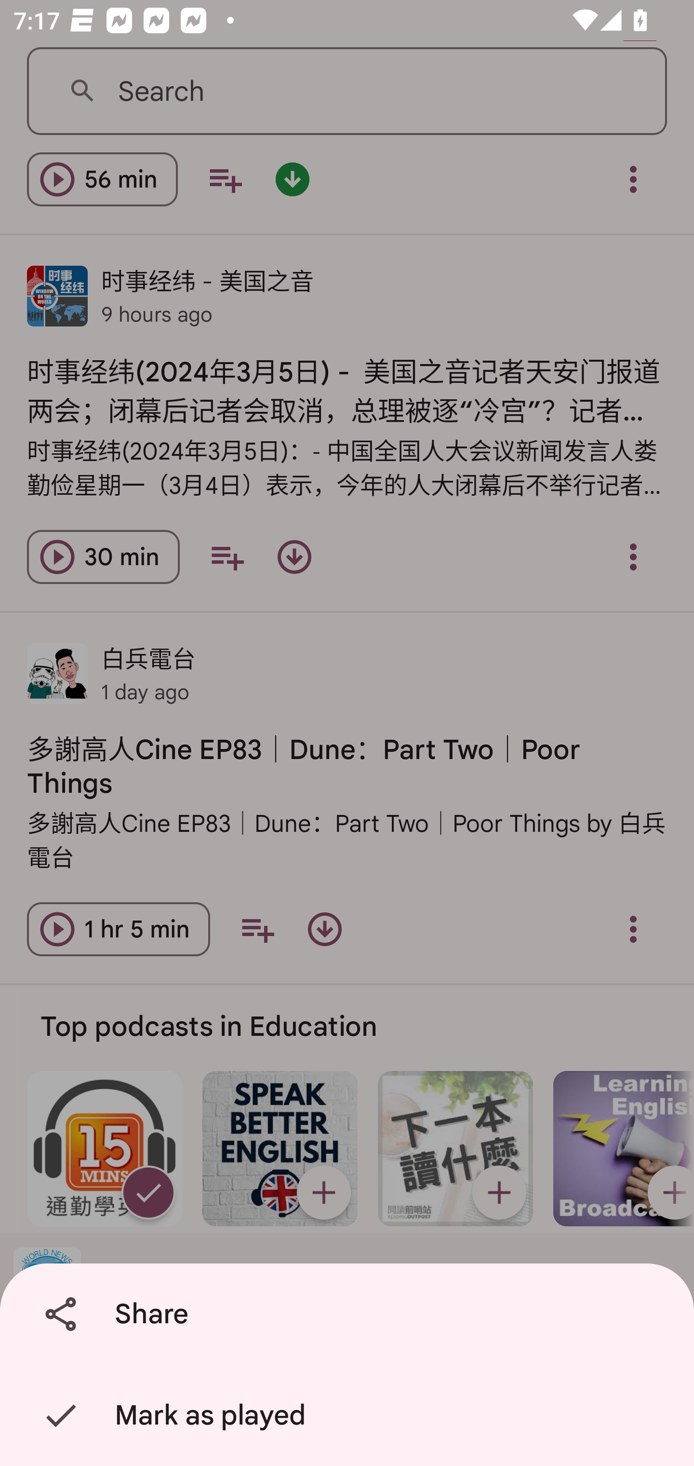  Describe the element at coordinates (350, 1415) in the screenshot. I see `Mark as played` at that location.